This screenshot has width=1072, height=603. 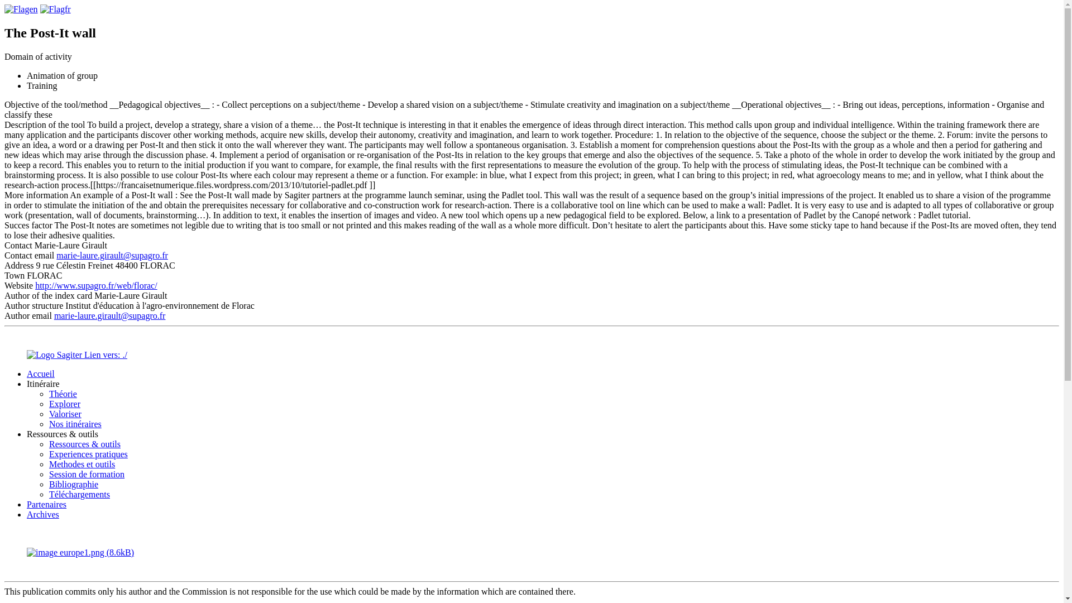 What do you see at coordinates (65, 414) in the screenshot?
I see `Valoriser` at bounding box center [65, 414].